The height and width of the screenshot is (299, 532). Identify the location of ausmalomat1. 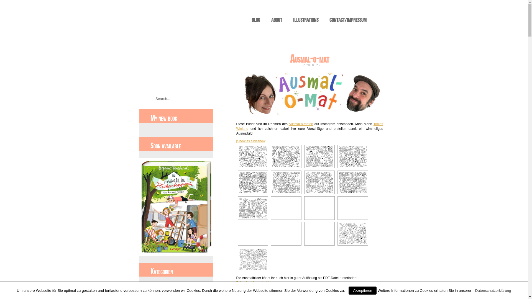
(253, 156).